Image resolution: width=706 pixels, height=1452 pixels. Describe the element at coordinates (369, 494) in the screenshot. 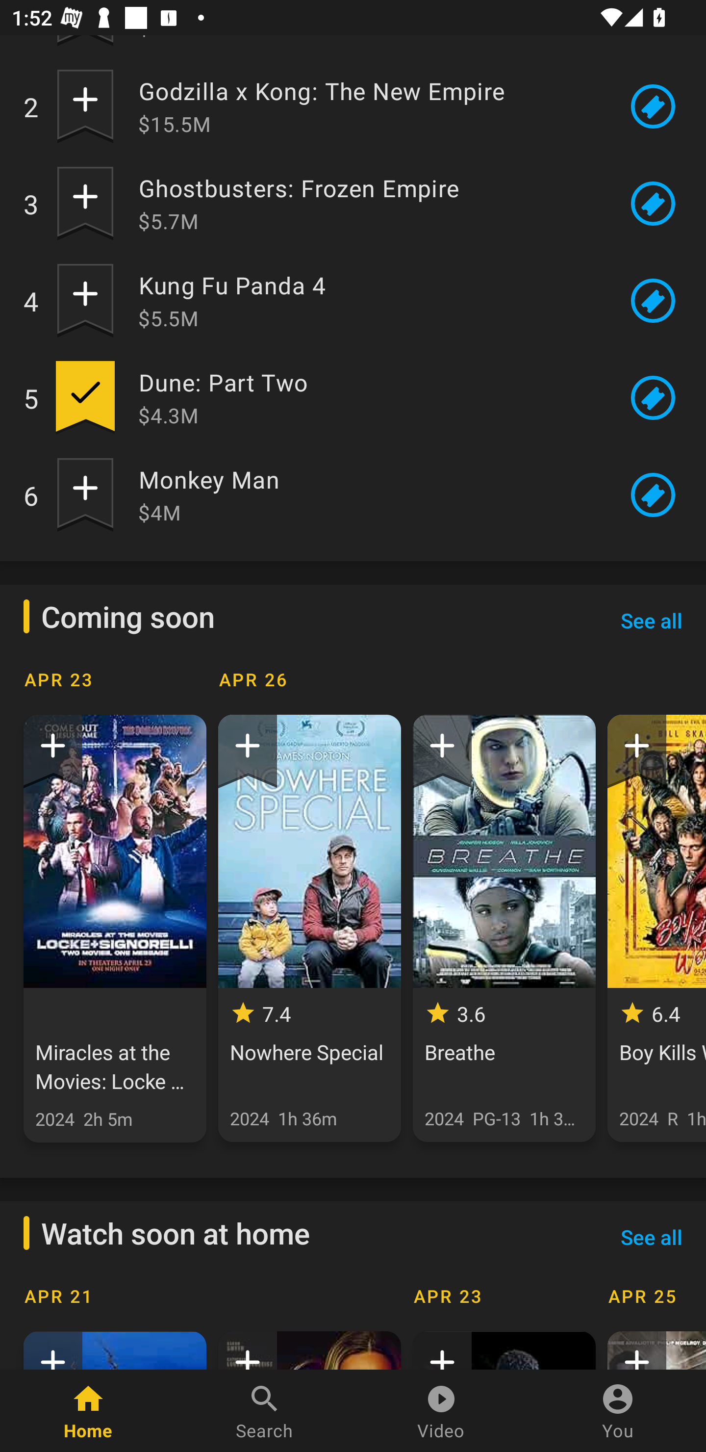

I see `Monkey Man $4M` at that location.